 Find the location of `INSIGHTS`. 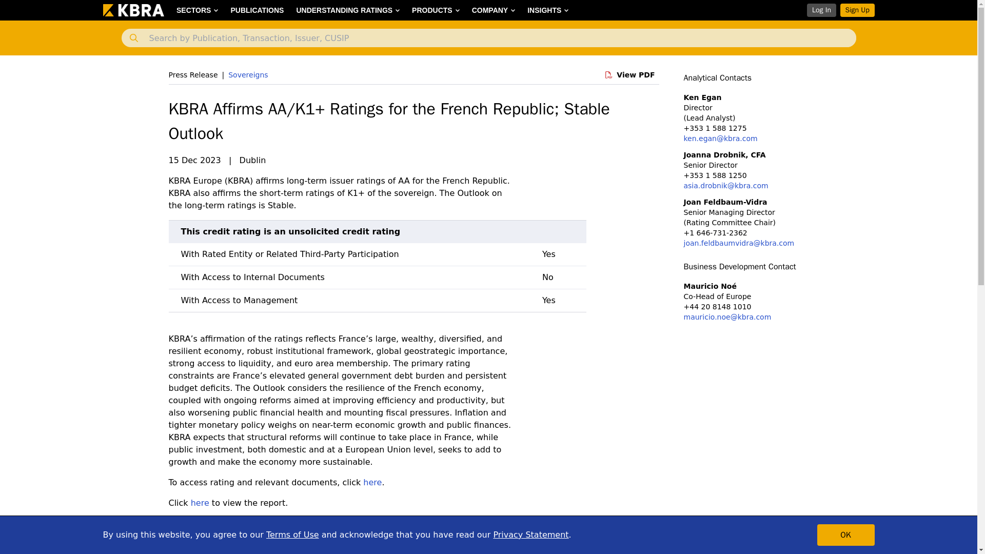

INSIGHTS is located at coordinates (547, 10).